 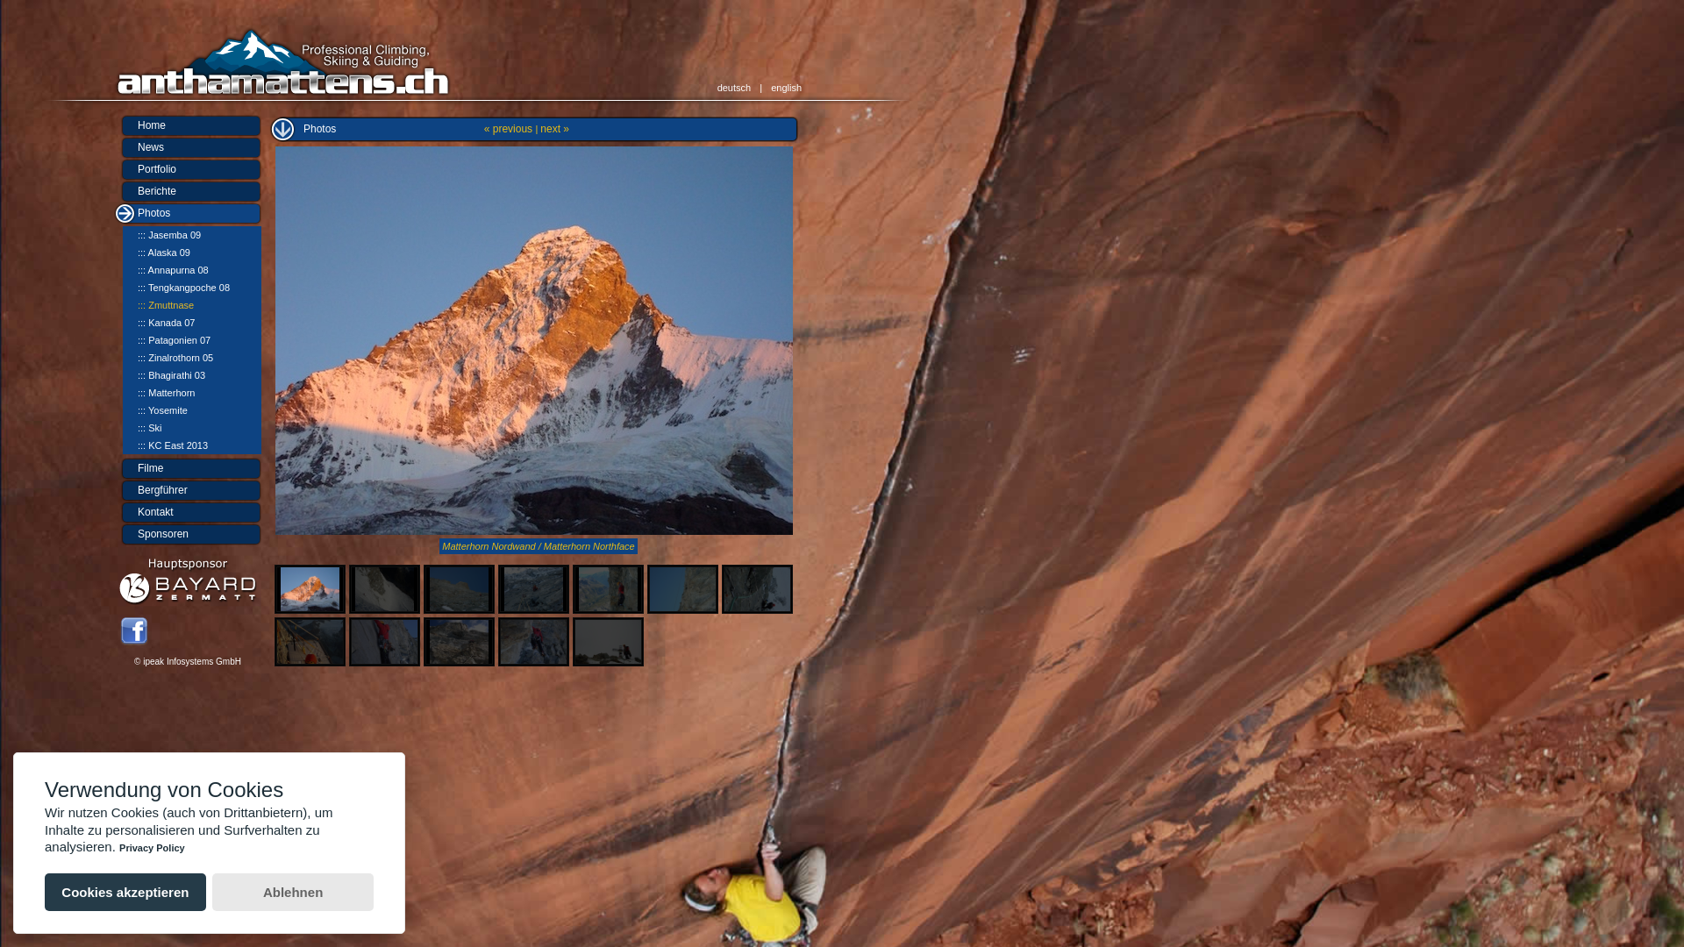 What do you see at coordinates (160, 375) in the screenshot?
I see `::: Bhagirathi 03` at bounding box center [160, 375].